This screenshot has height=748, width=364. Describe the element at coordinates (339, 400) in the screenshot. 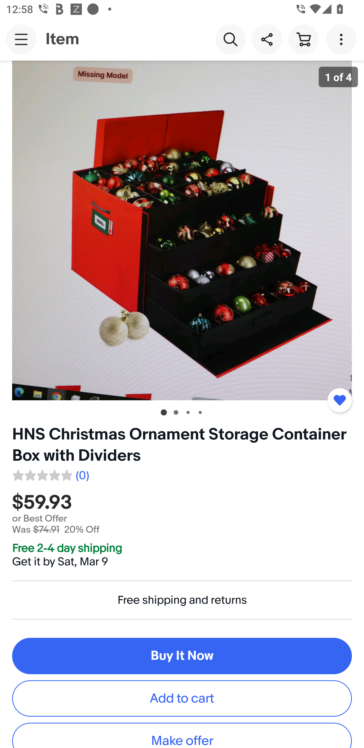

I see `Added to watchlist` at that location.